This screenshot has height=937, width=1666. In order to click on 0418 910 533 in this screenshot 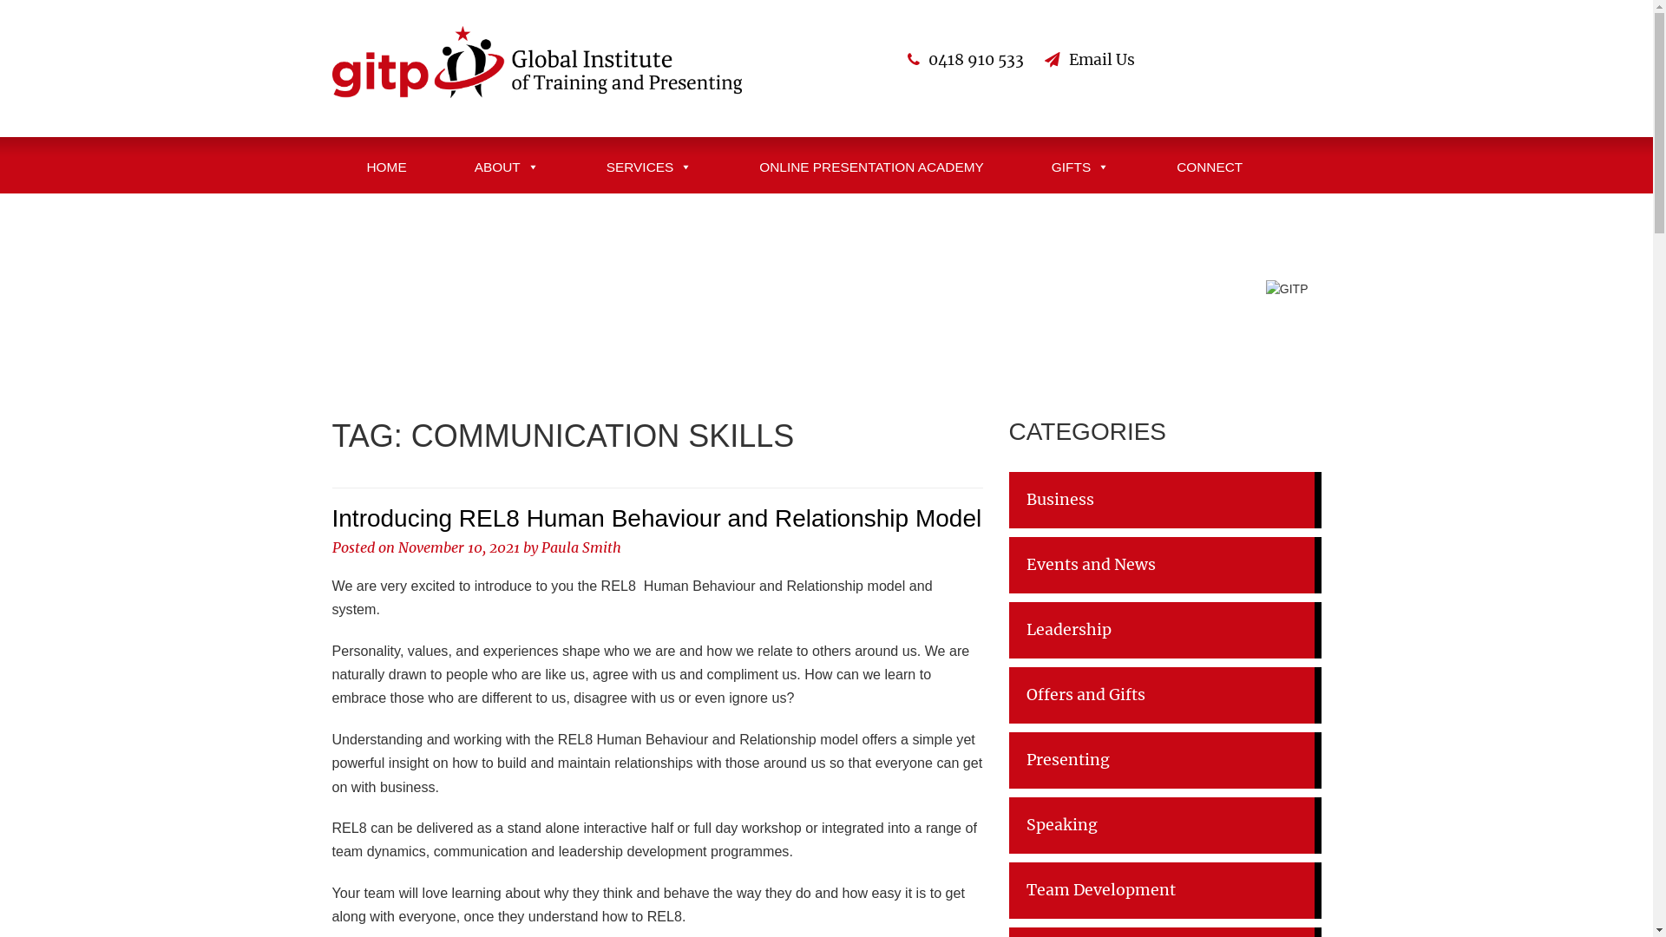, I will do `click(976, 60)`.